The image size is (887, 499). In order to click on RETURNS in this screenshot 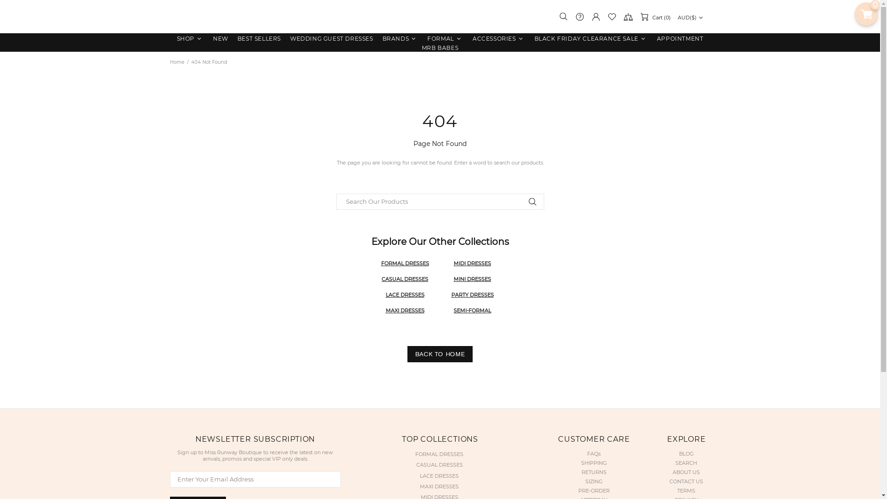, I will do `click(594, 472)`.